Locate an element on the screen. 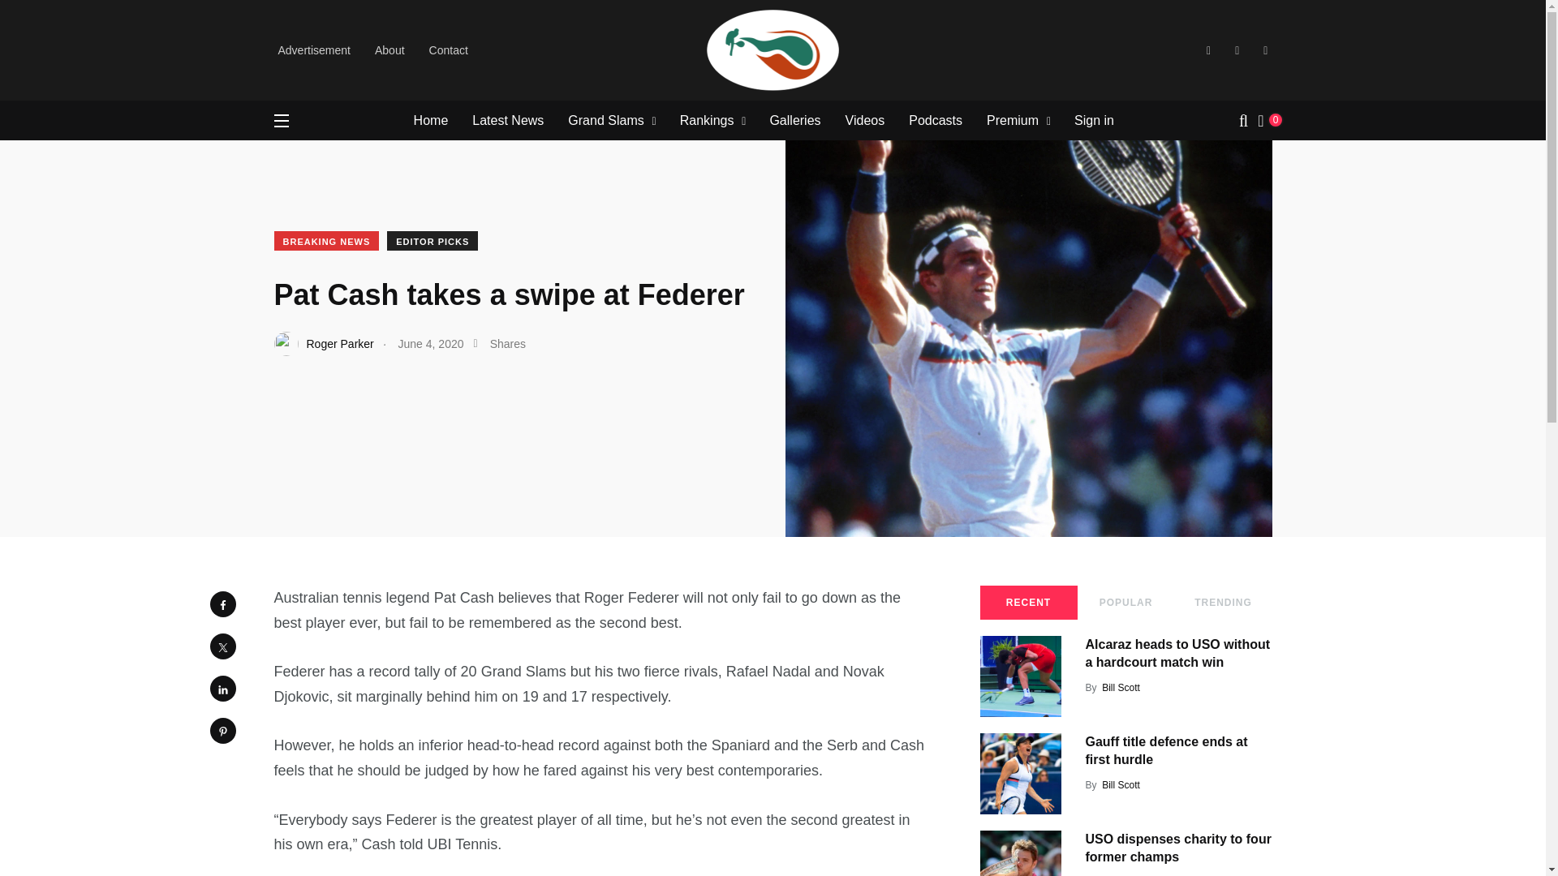 The width and height of the screenshot is (1558, 876). Posts by Bill Scott is located at coordinates (1121, 785).